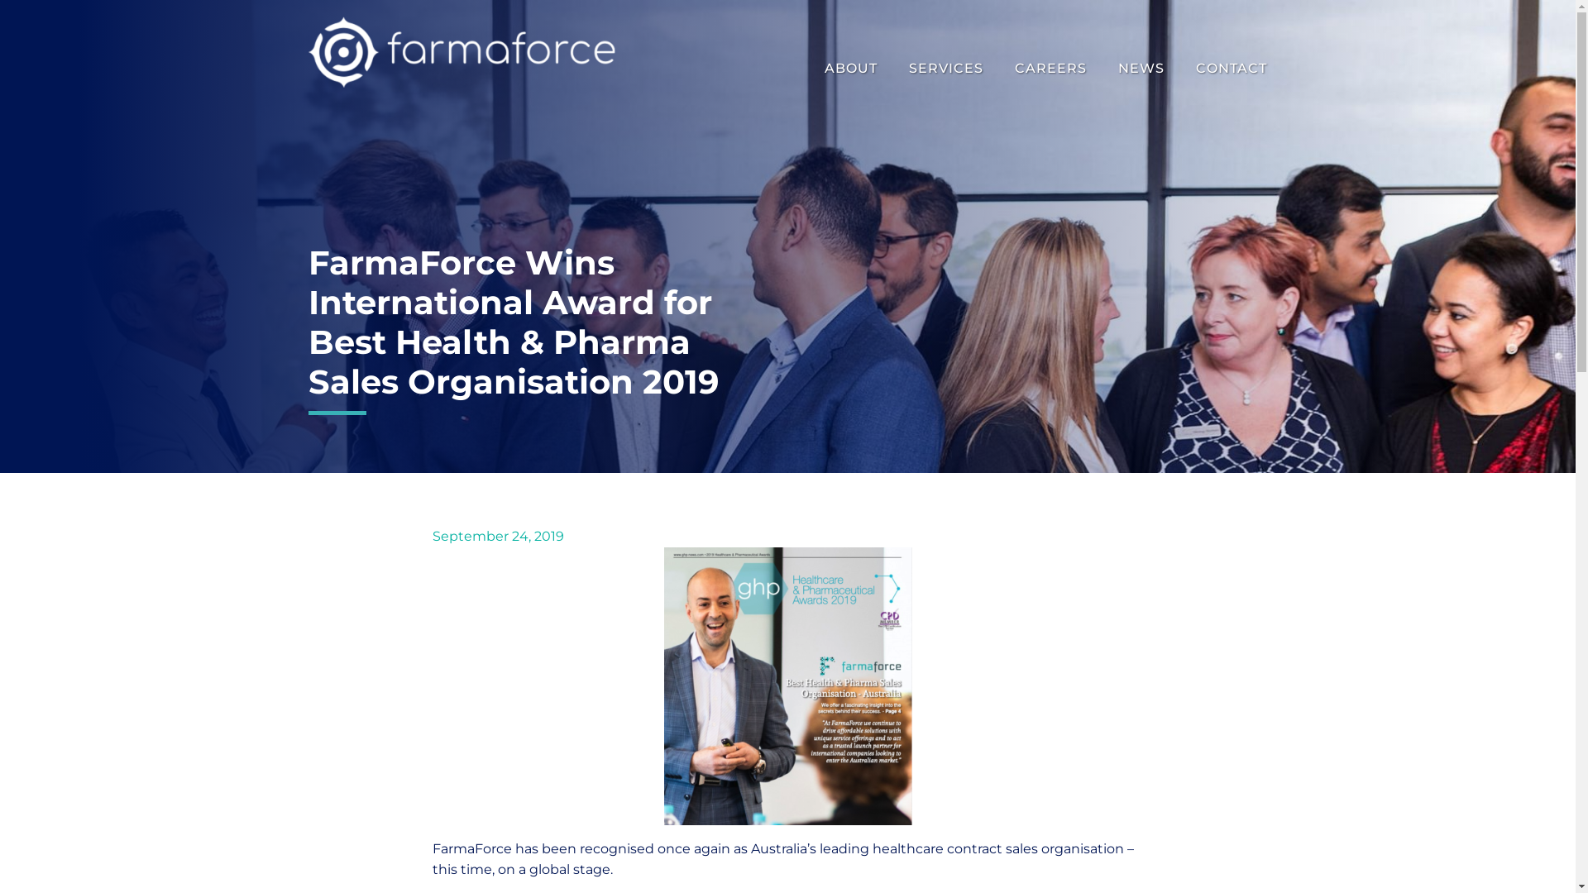 The width and height of the screenshot is (1588, 893). What do you see at coordinates (498, 536) in the screenshot?
I see `September 24, 2019` at bounding box center [498, 536].